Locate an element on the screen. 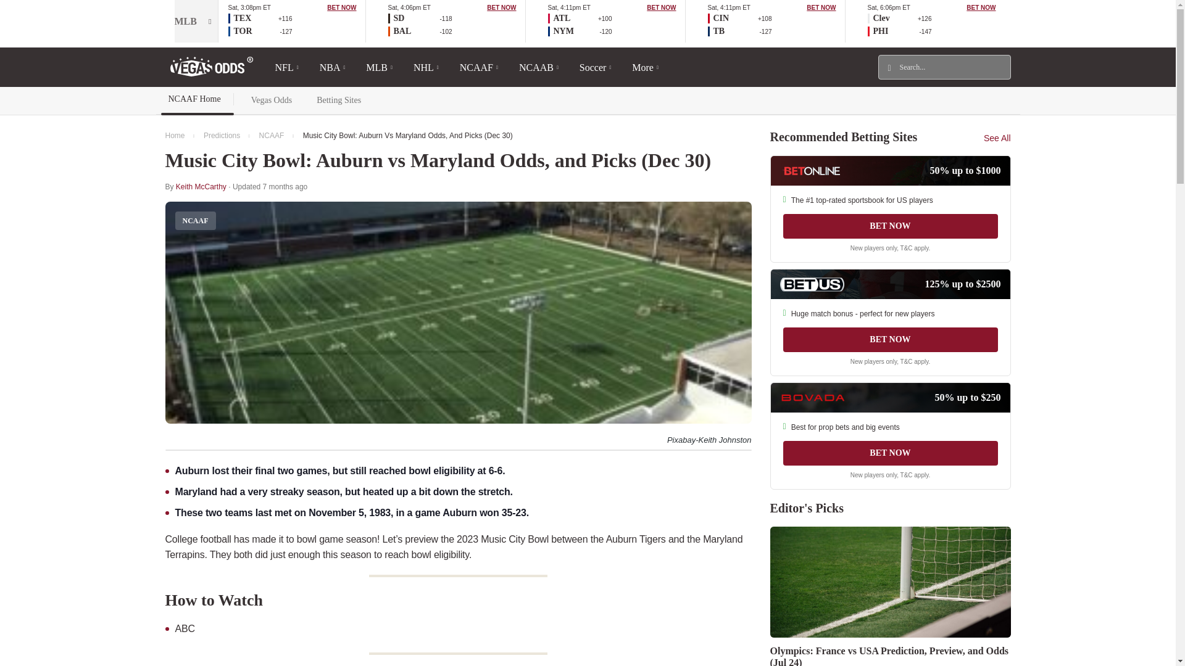 This screenshot has width=1185, height=666. BET NOW is located at coordinates (341, 7).